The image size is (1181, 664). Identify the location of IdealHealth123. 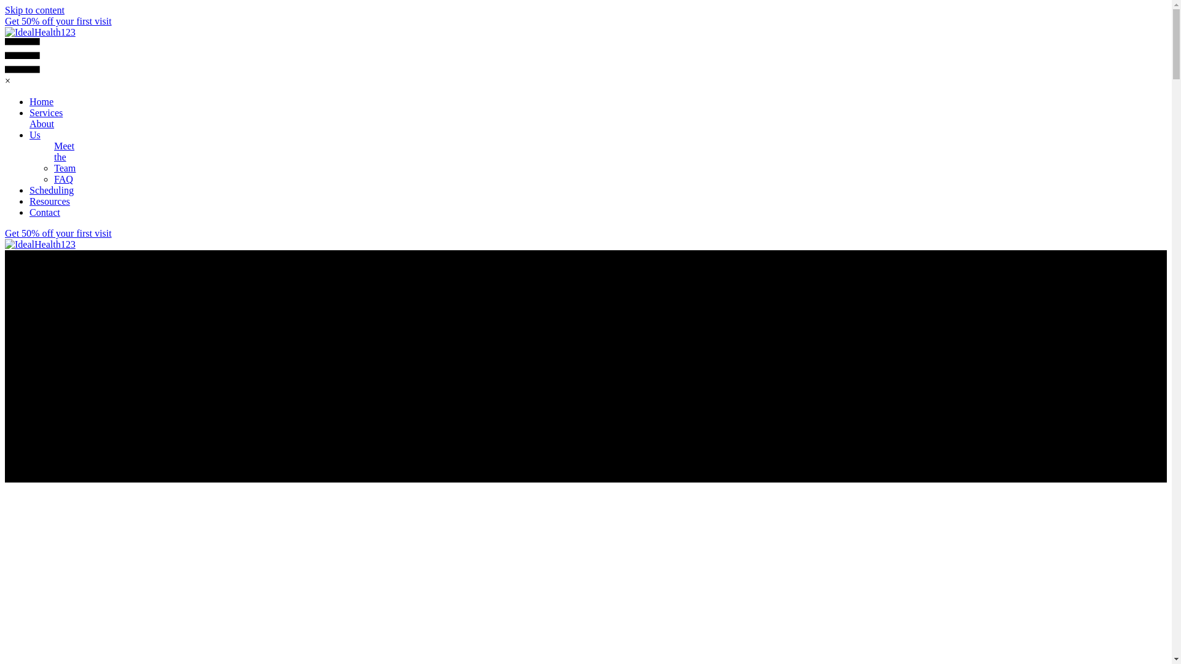
(39, 245).